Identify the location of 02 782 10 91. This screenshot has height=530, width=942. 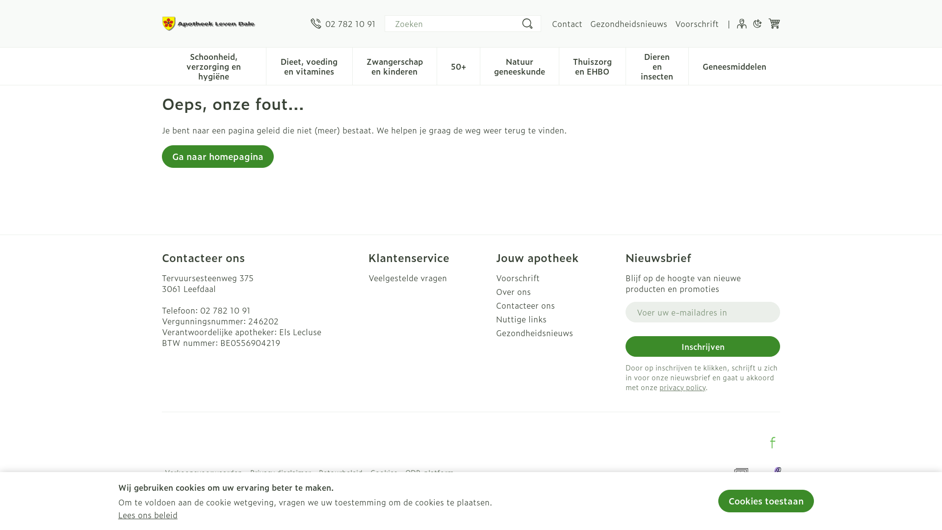
(343, 24).